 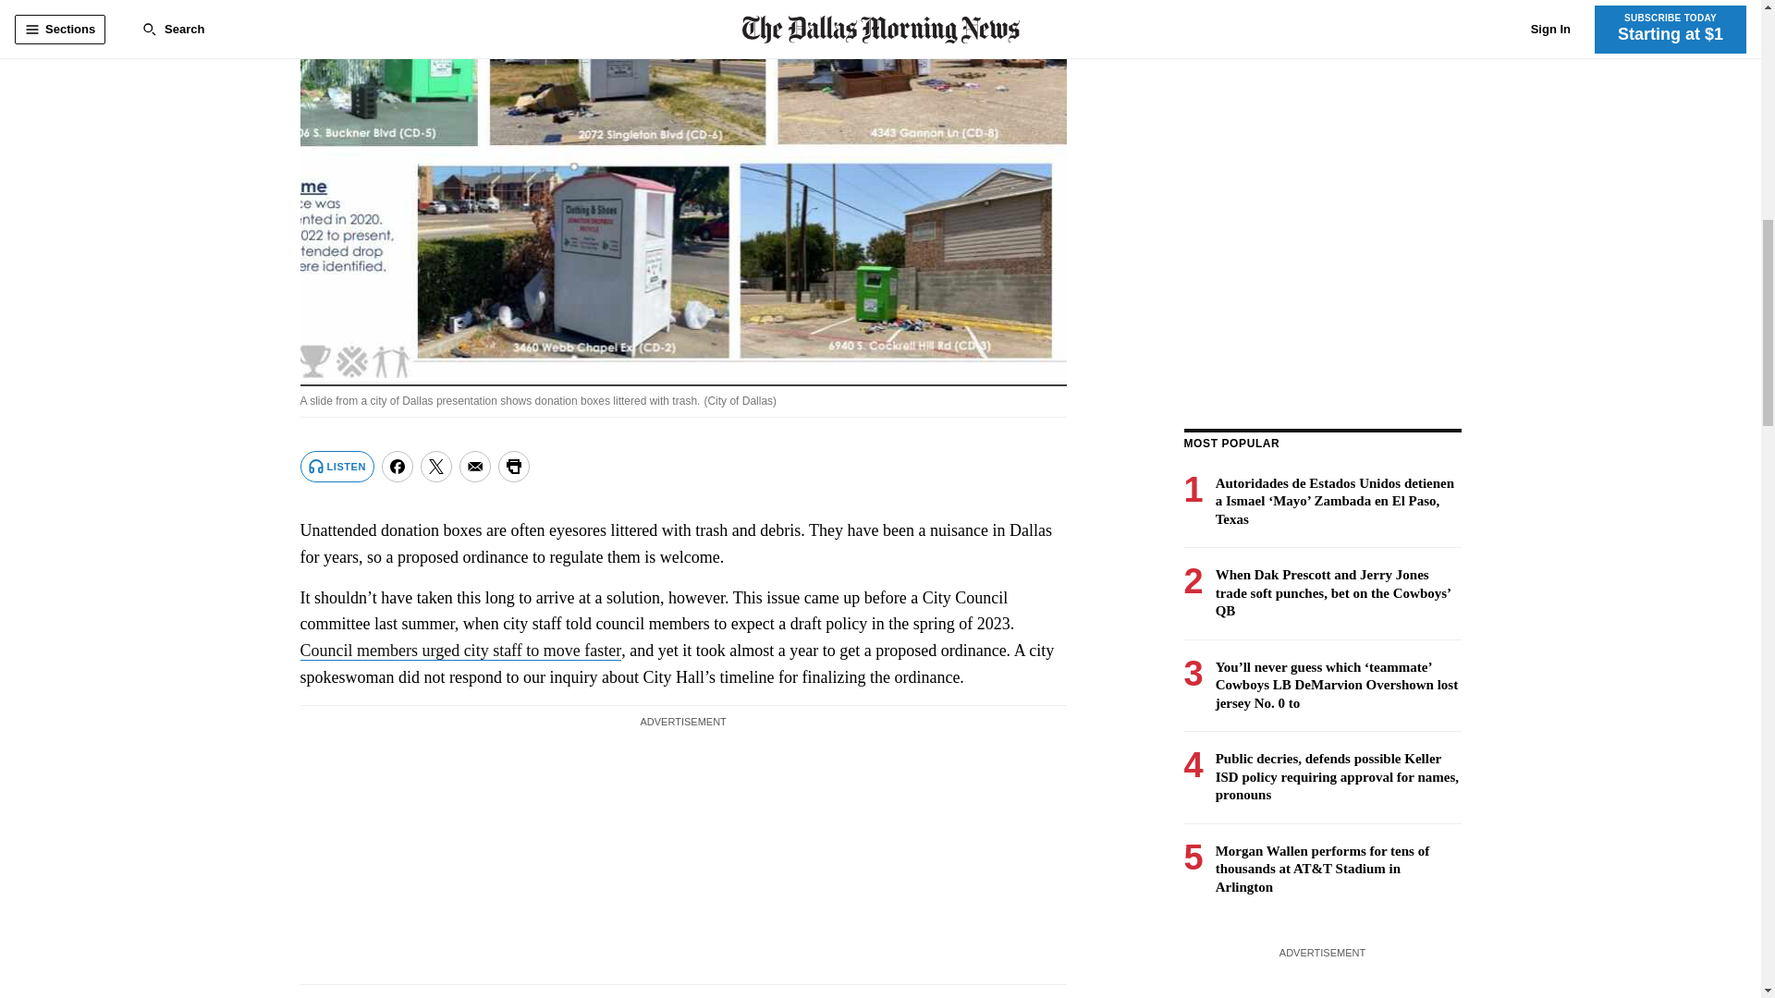 I want to click on Share on Twitter, so click(x=436, y=466).